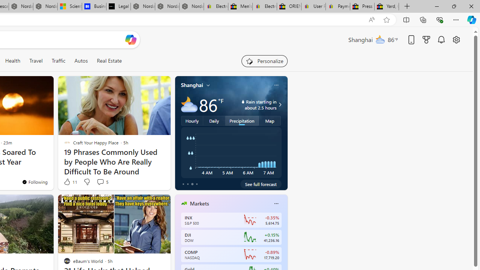 The image size is (480, 270). What do you see at coordinates (34, 182) in the screenshot?
I see `You're following The Weather Channel` at bounding box center [34, 182].